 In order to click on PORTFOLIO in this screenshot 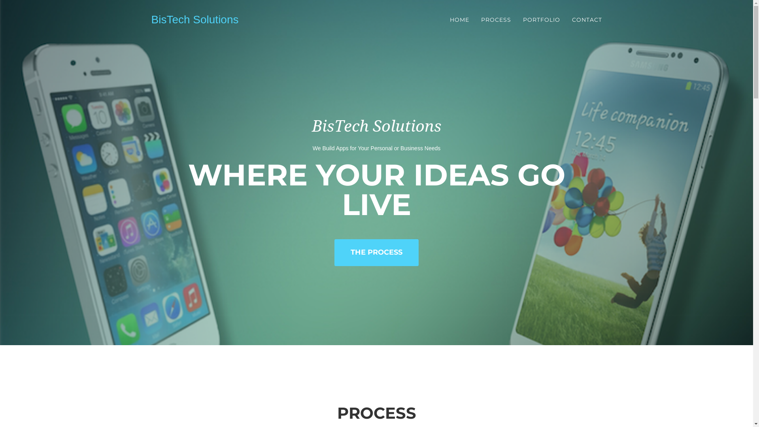, I will do `click(542, 20)`.